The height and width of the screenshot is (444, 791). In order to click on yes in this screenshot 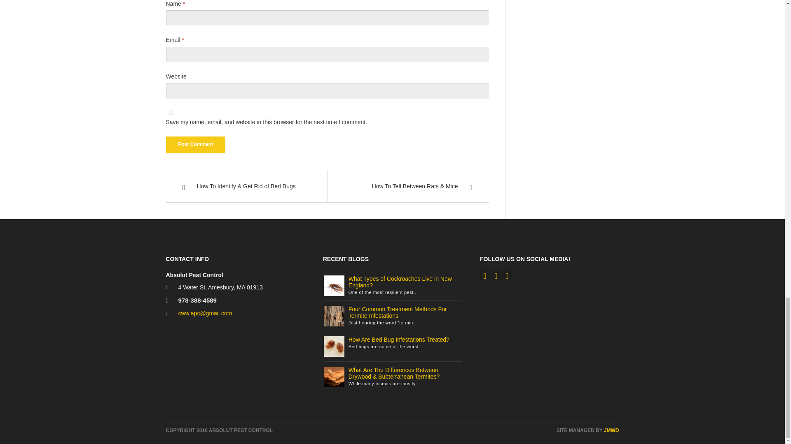, I will do `click(170, 112)`.